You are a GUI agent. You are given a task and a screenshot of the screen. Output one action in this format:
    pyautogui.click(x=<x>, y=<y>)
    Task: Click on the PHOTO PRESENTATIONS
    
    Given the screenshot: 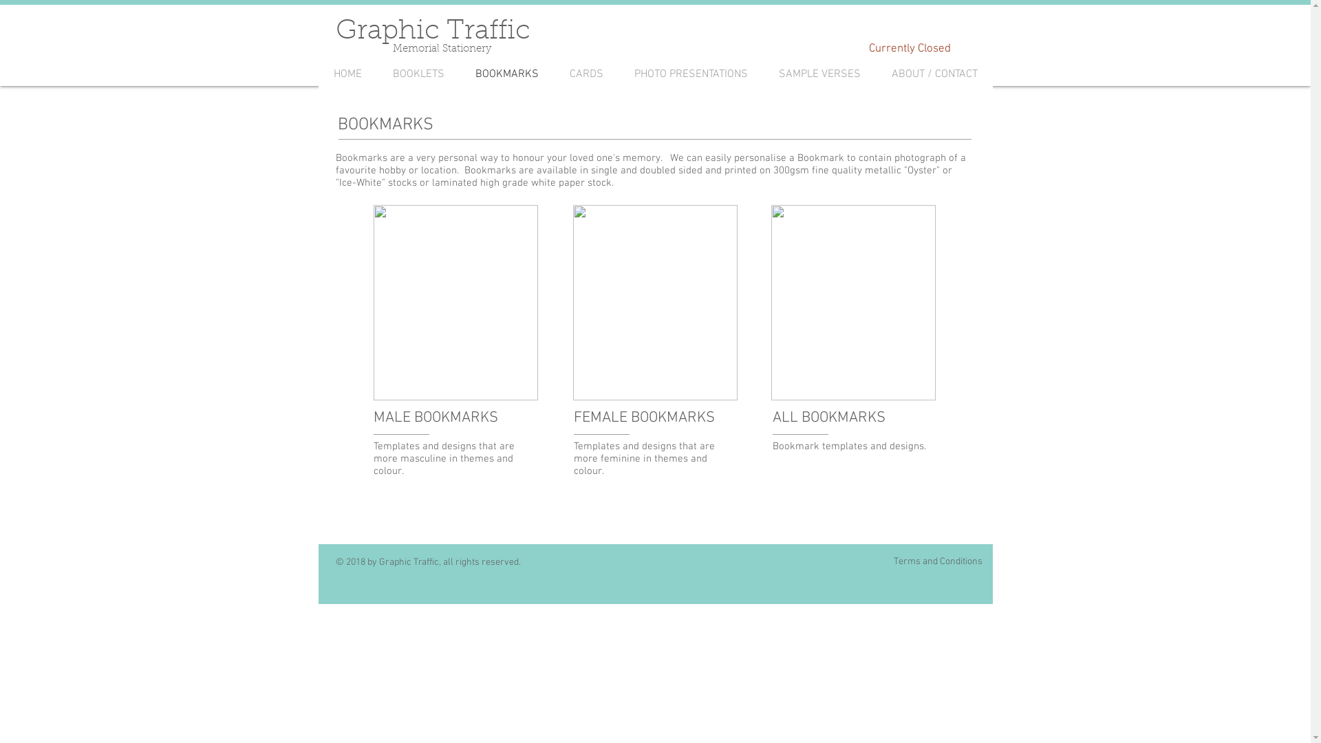 What is the action you would take?
    pyautogui.click(x=691, y=74)
    